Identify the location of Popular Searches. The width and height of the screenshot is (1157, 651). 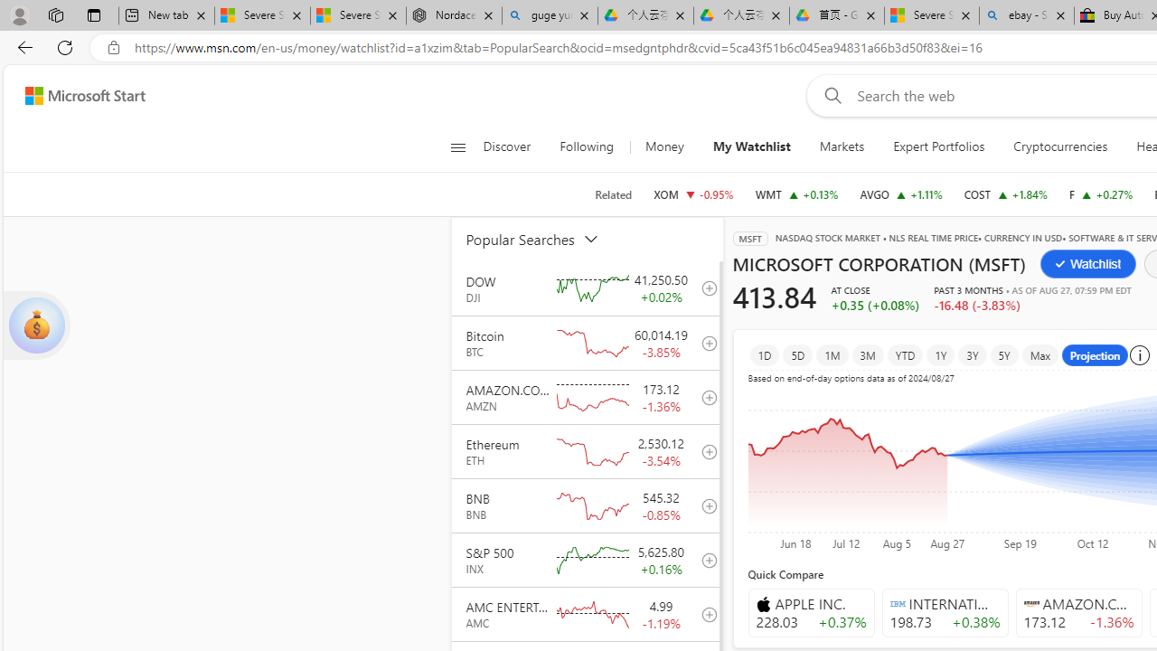
(543, 239).